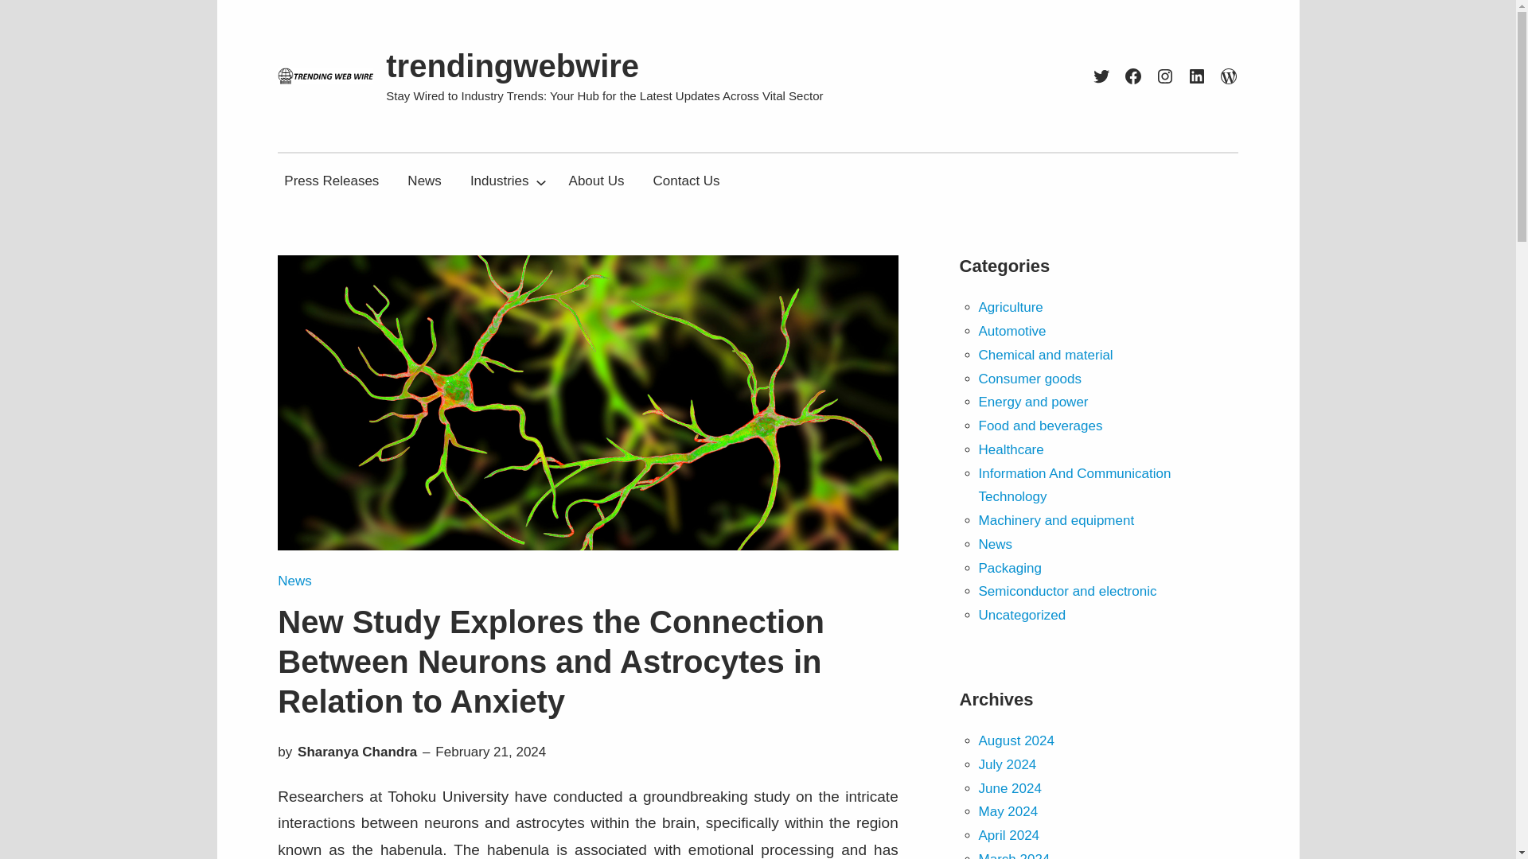 This screenshot has width=1528, height=859. I want to click on Facebook, so click(1133, 76).